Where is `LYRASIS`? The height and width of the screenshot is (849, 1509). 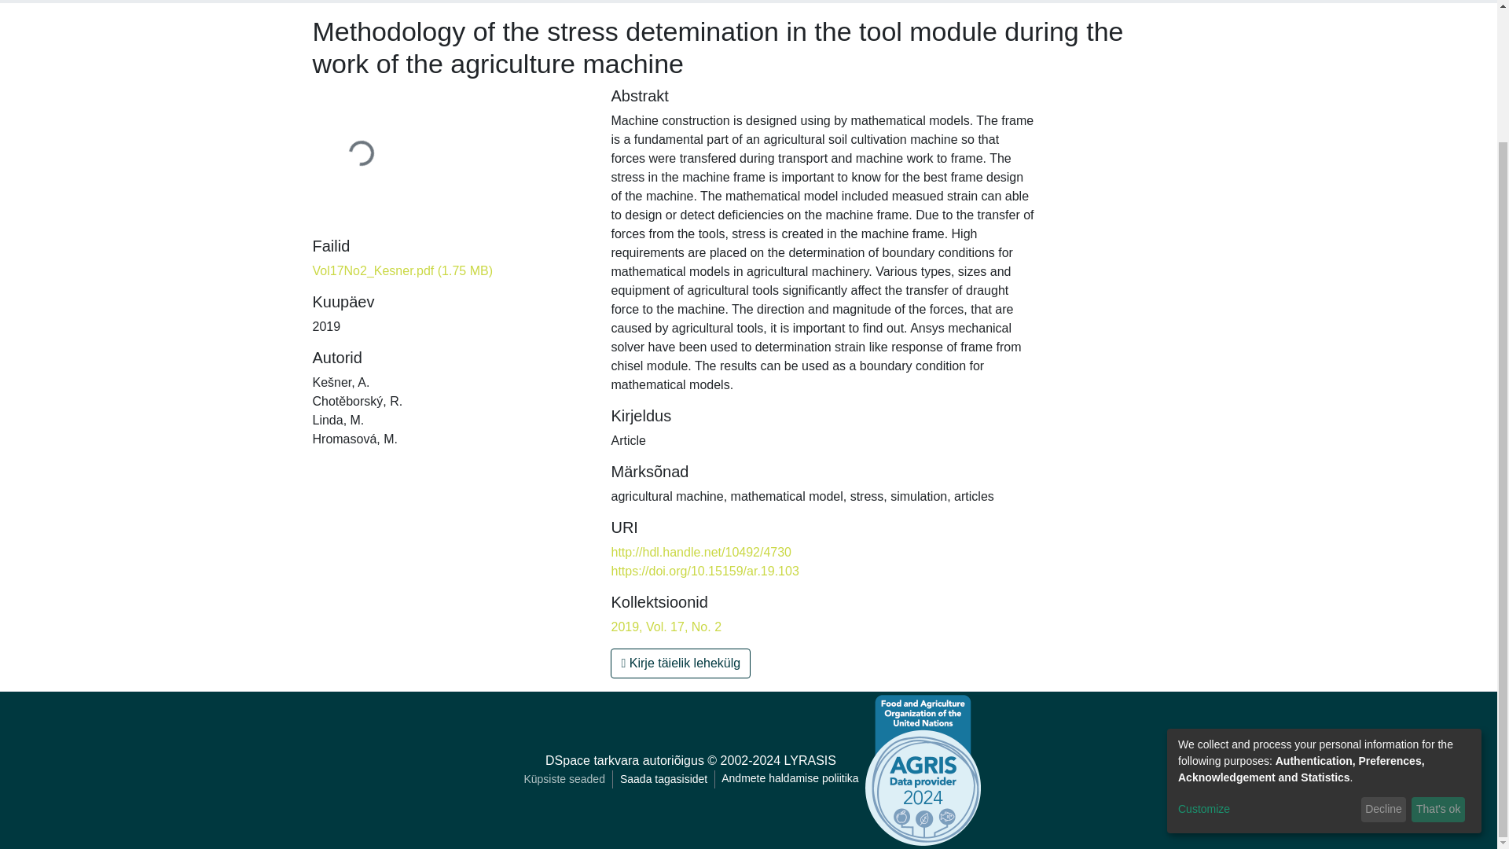 LYRASIS is located at coordinates (810, 761).